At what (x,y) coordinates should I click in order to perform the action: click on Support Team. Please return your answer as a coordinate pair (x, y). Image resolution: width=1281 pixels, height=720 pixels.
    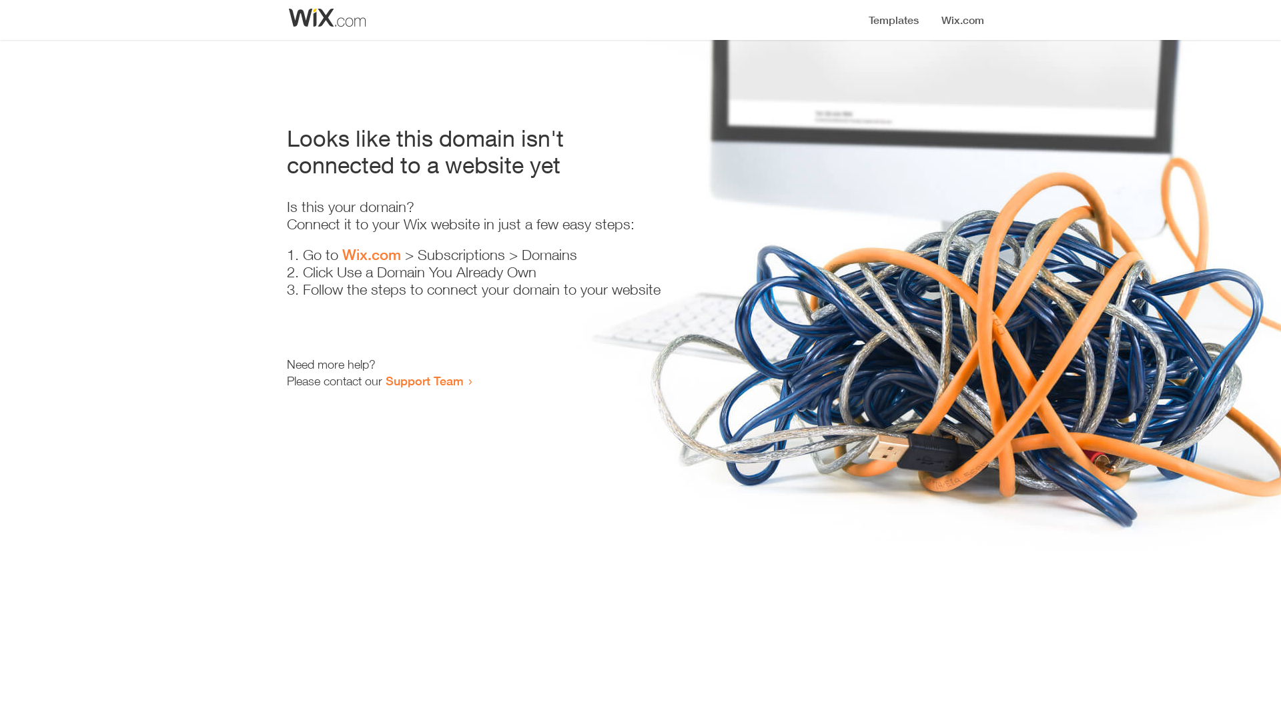
    Looking at the image, I should click on (424, 381).